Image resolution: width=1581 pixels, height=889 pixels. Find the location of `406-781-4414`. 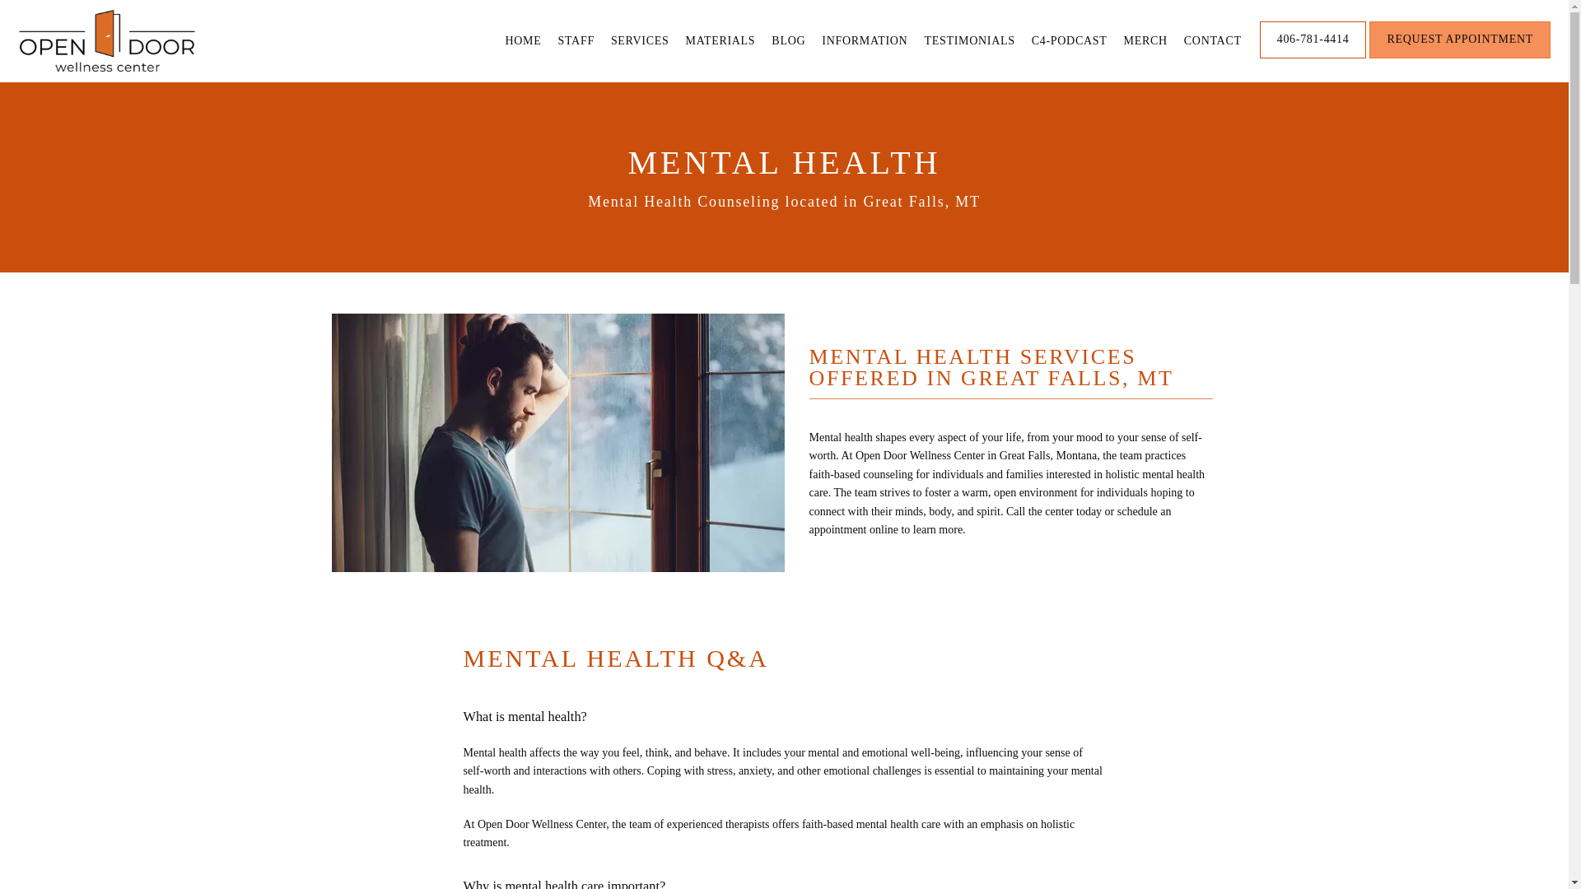

406-781-4414 is located at coordinates (1313, 56).